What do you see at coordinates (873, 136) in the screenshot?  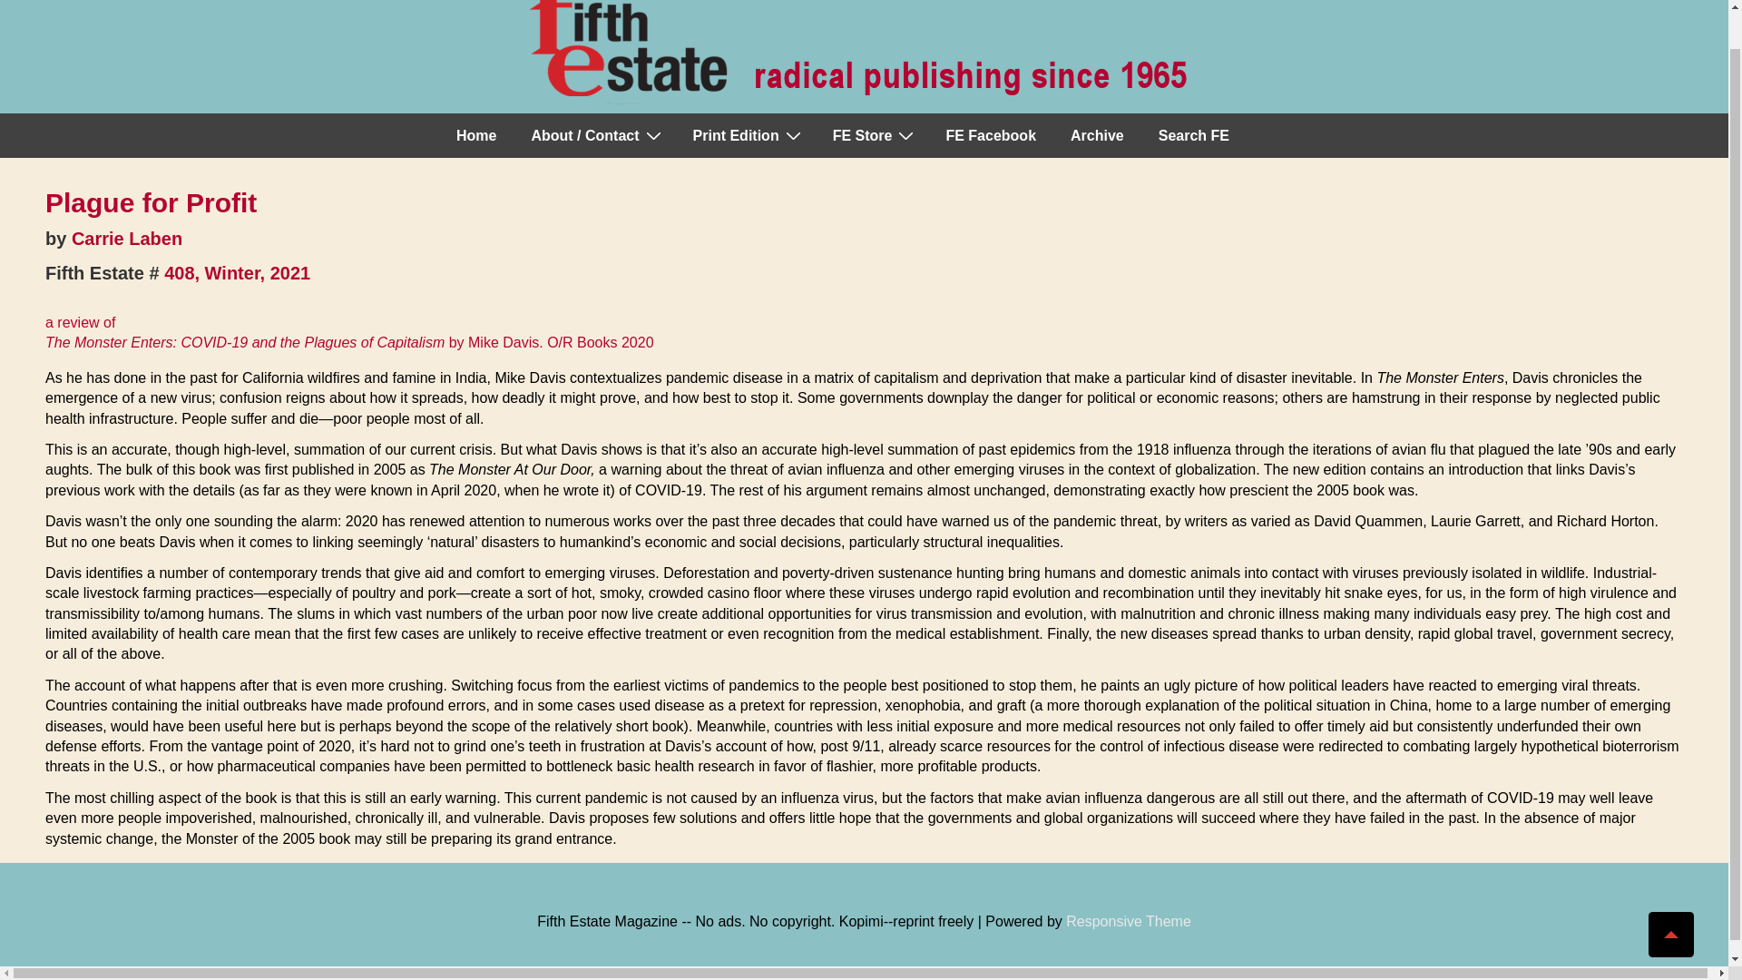 I see `Recordings` at bounding box center [873, 136].